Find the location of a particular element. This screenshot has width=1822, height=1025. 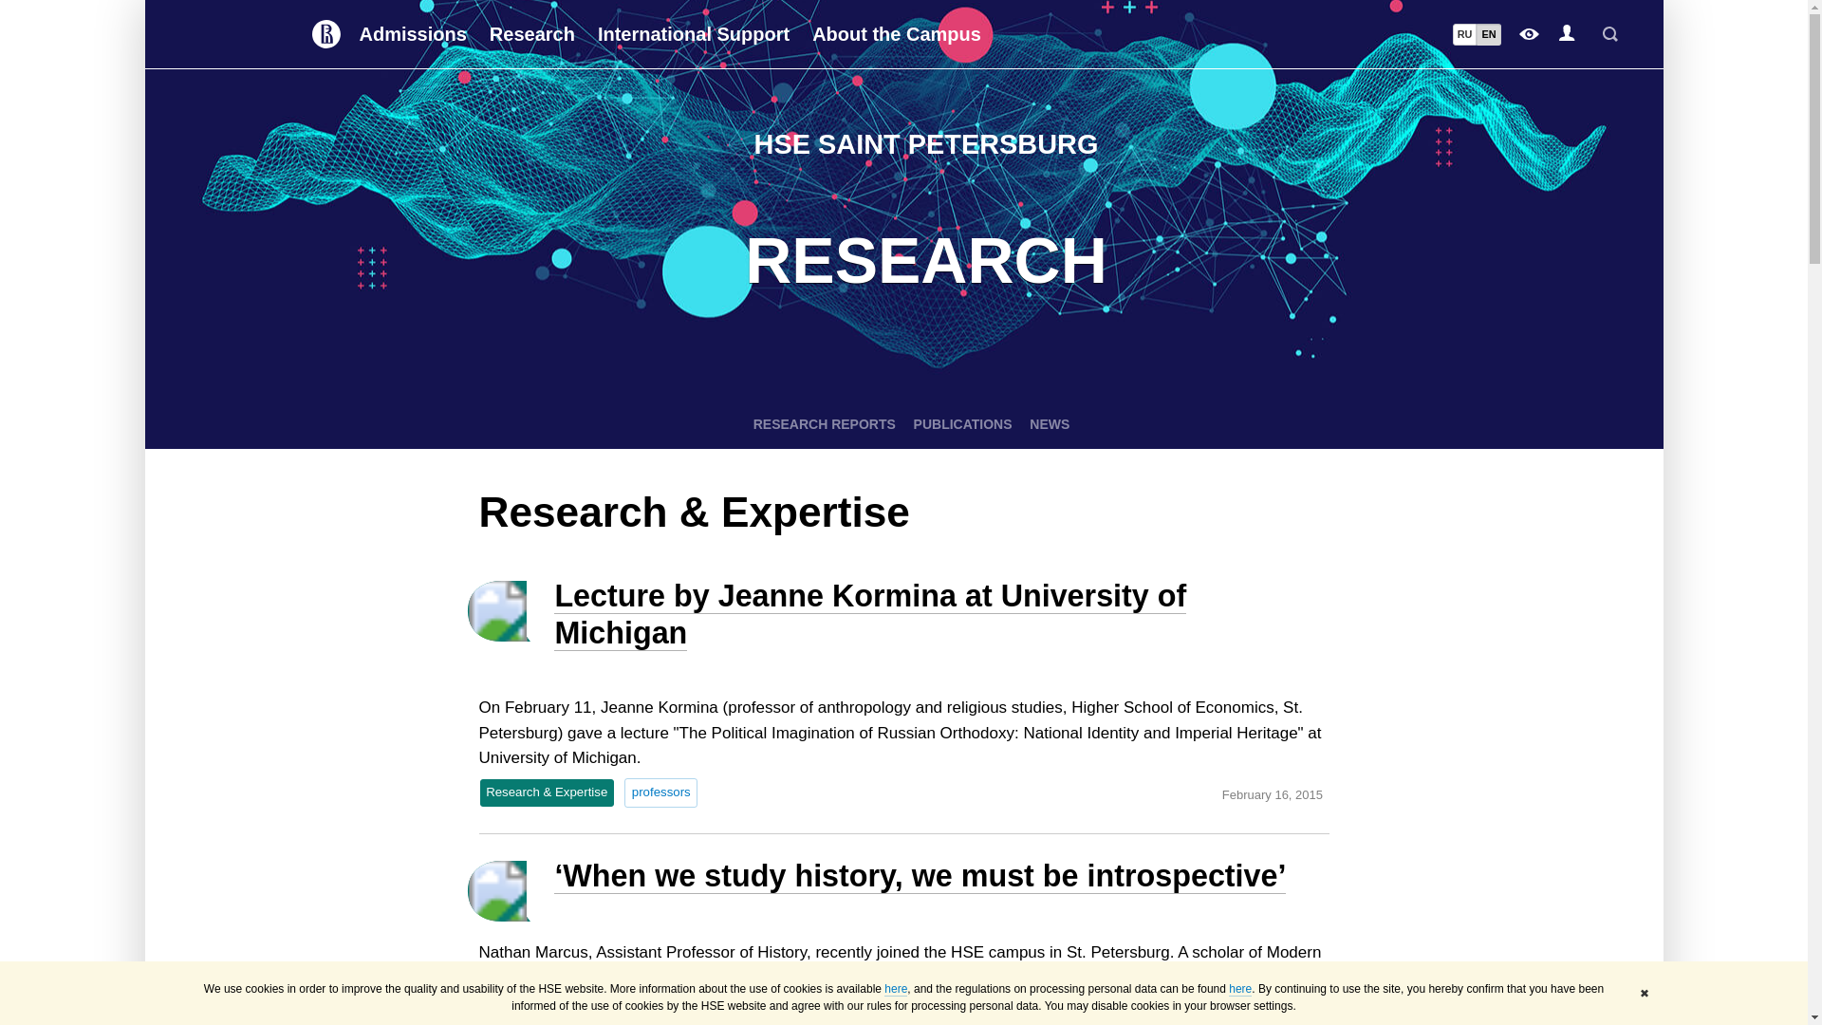

International Support is located at coordinates (693, 34).